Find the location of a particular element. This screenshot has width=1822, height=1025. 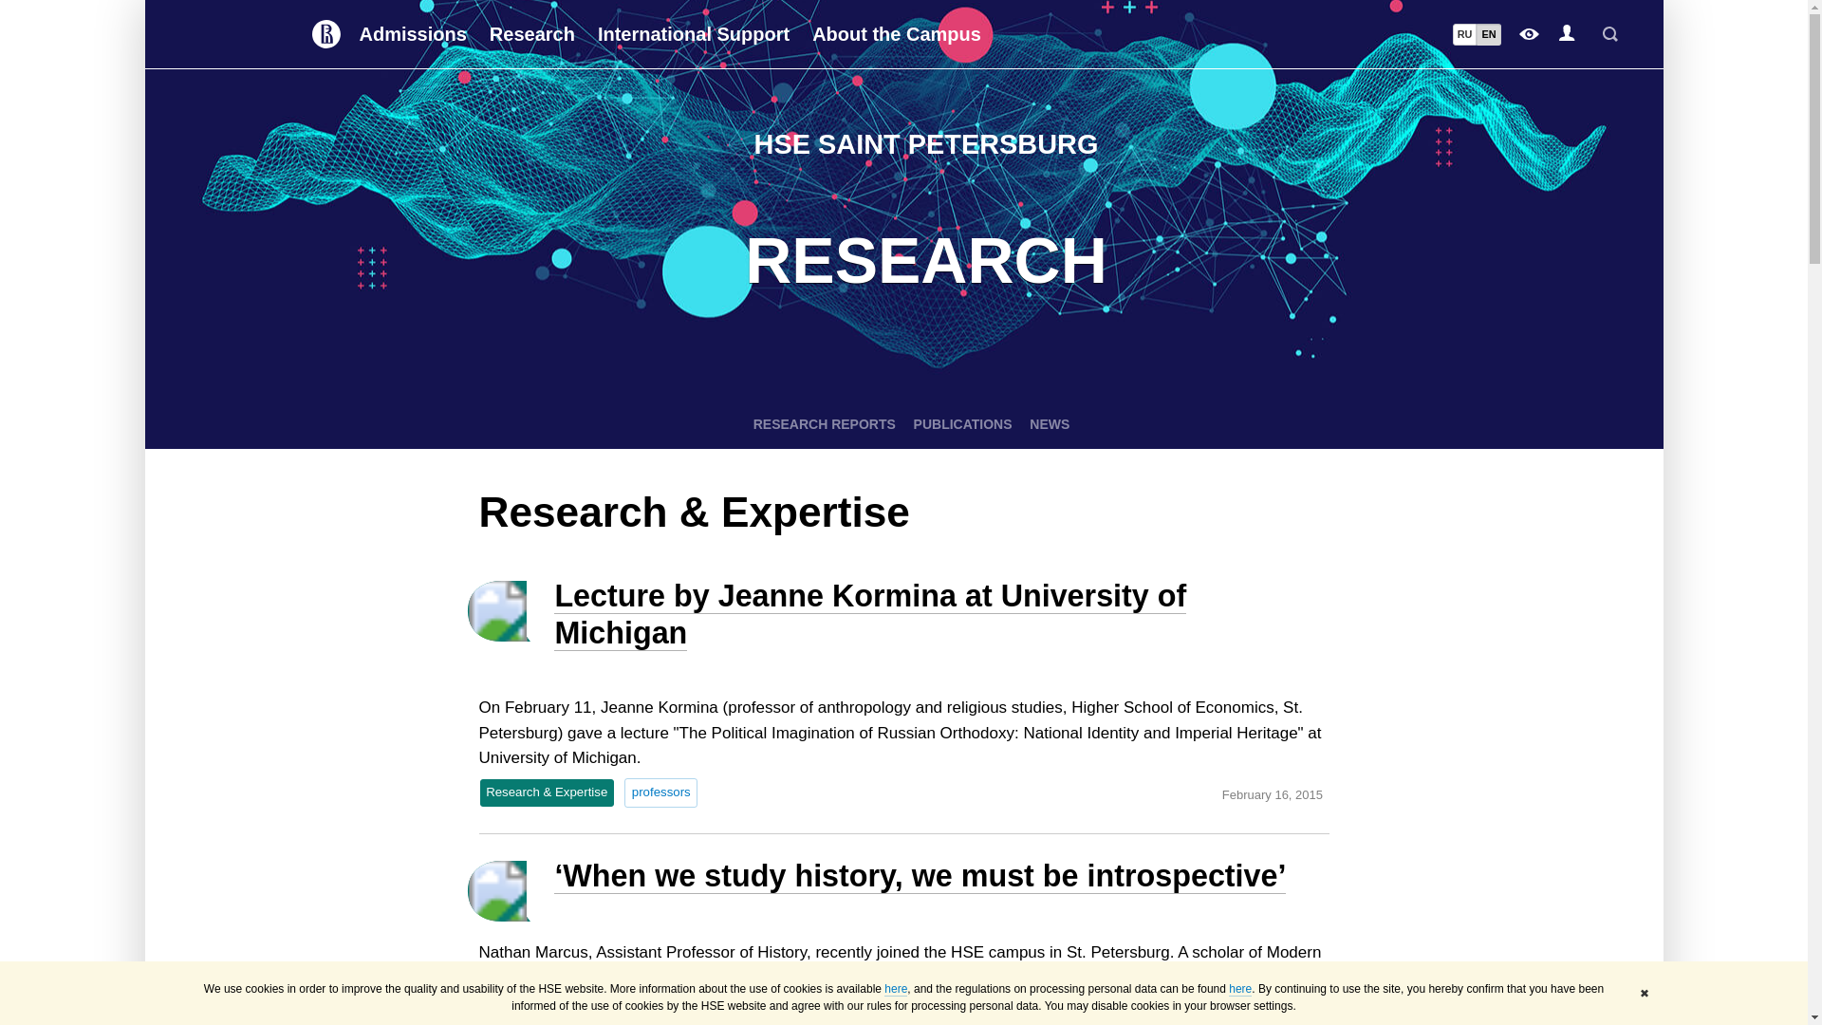

International Support is located at coordinates (693, 34).